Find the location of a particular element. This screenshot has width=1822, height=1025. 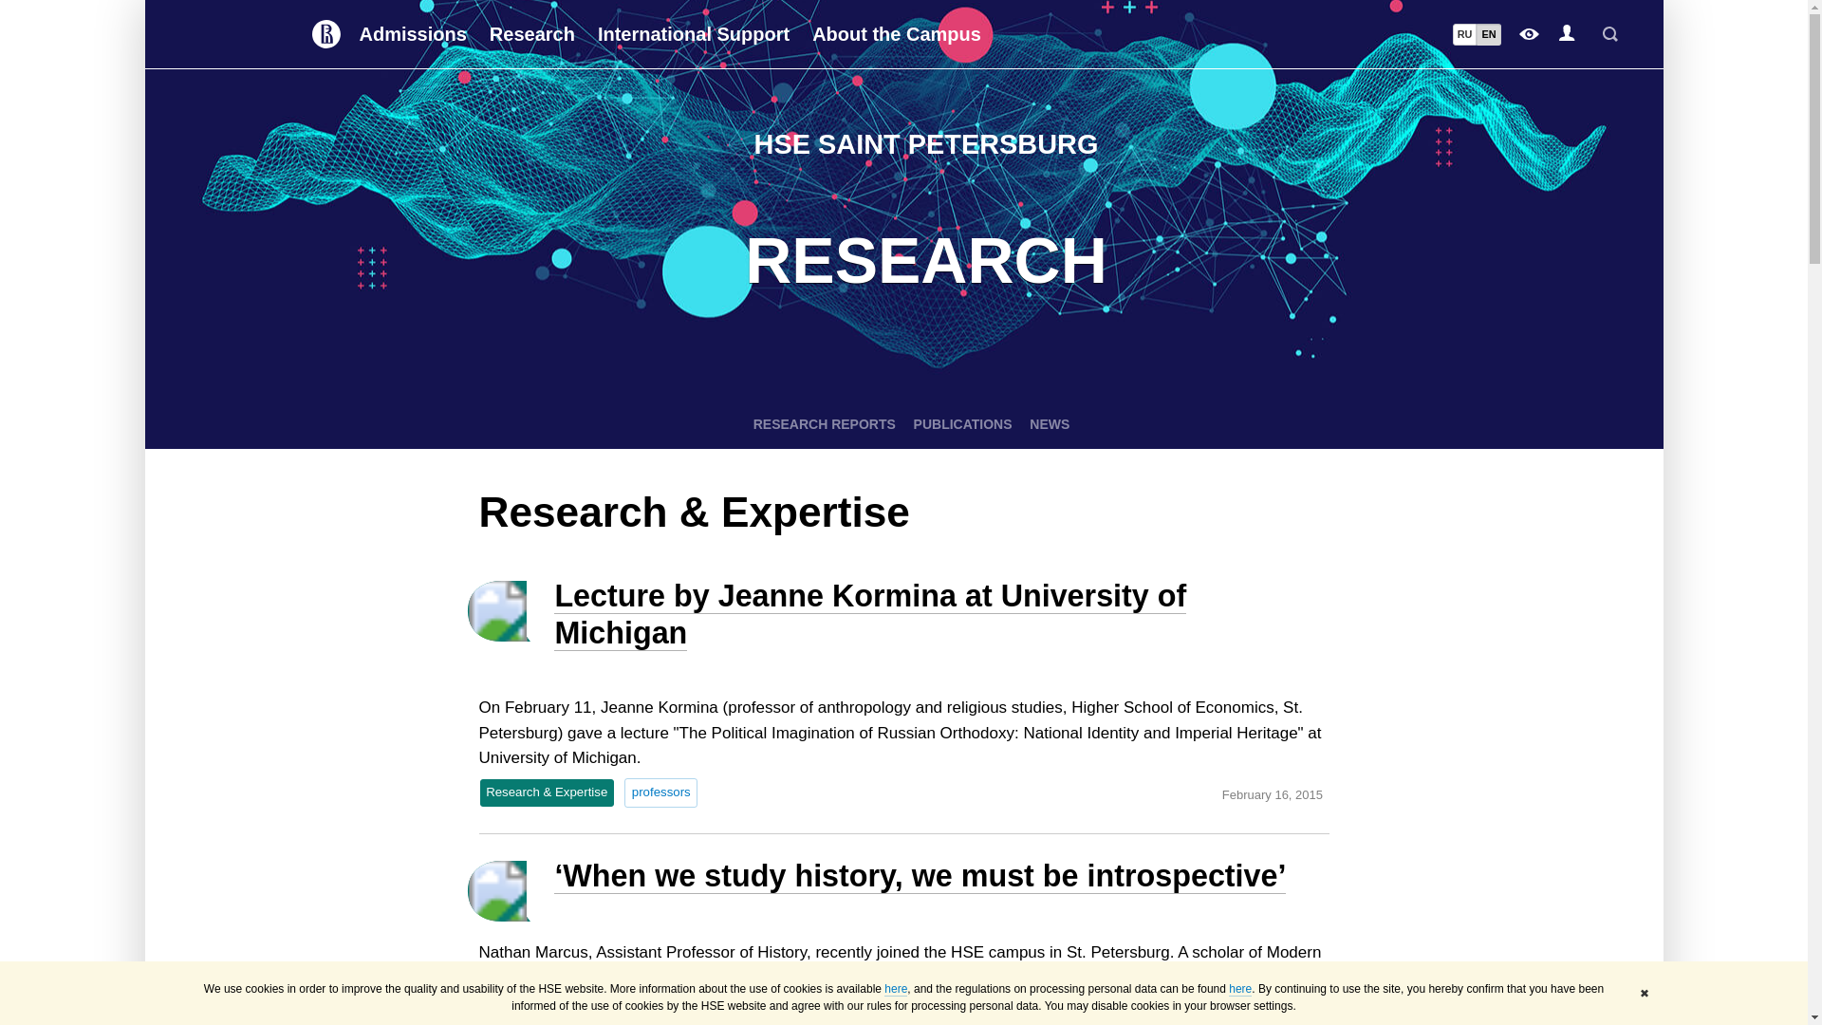

International Support is located at coordinates (693, 34).